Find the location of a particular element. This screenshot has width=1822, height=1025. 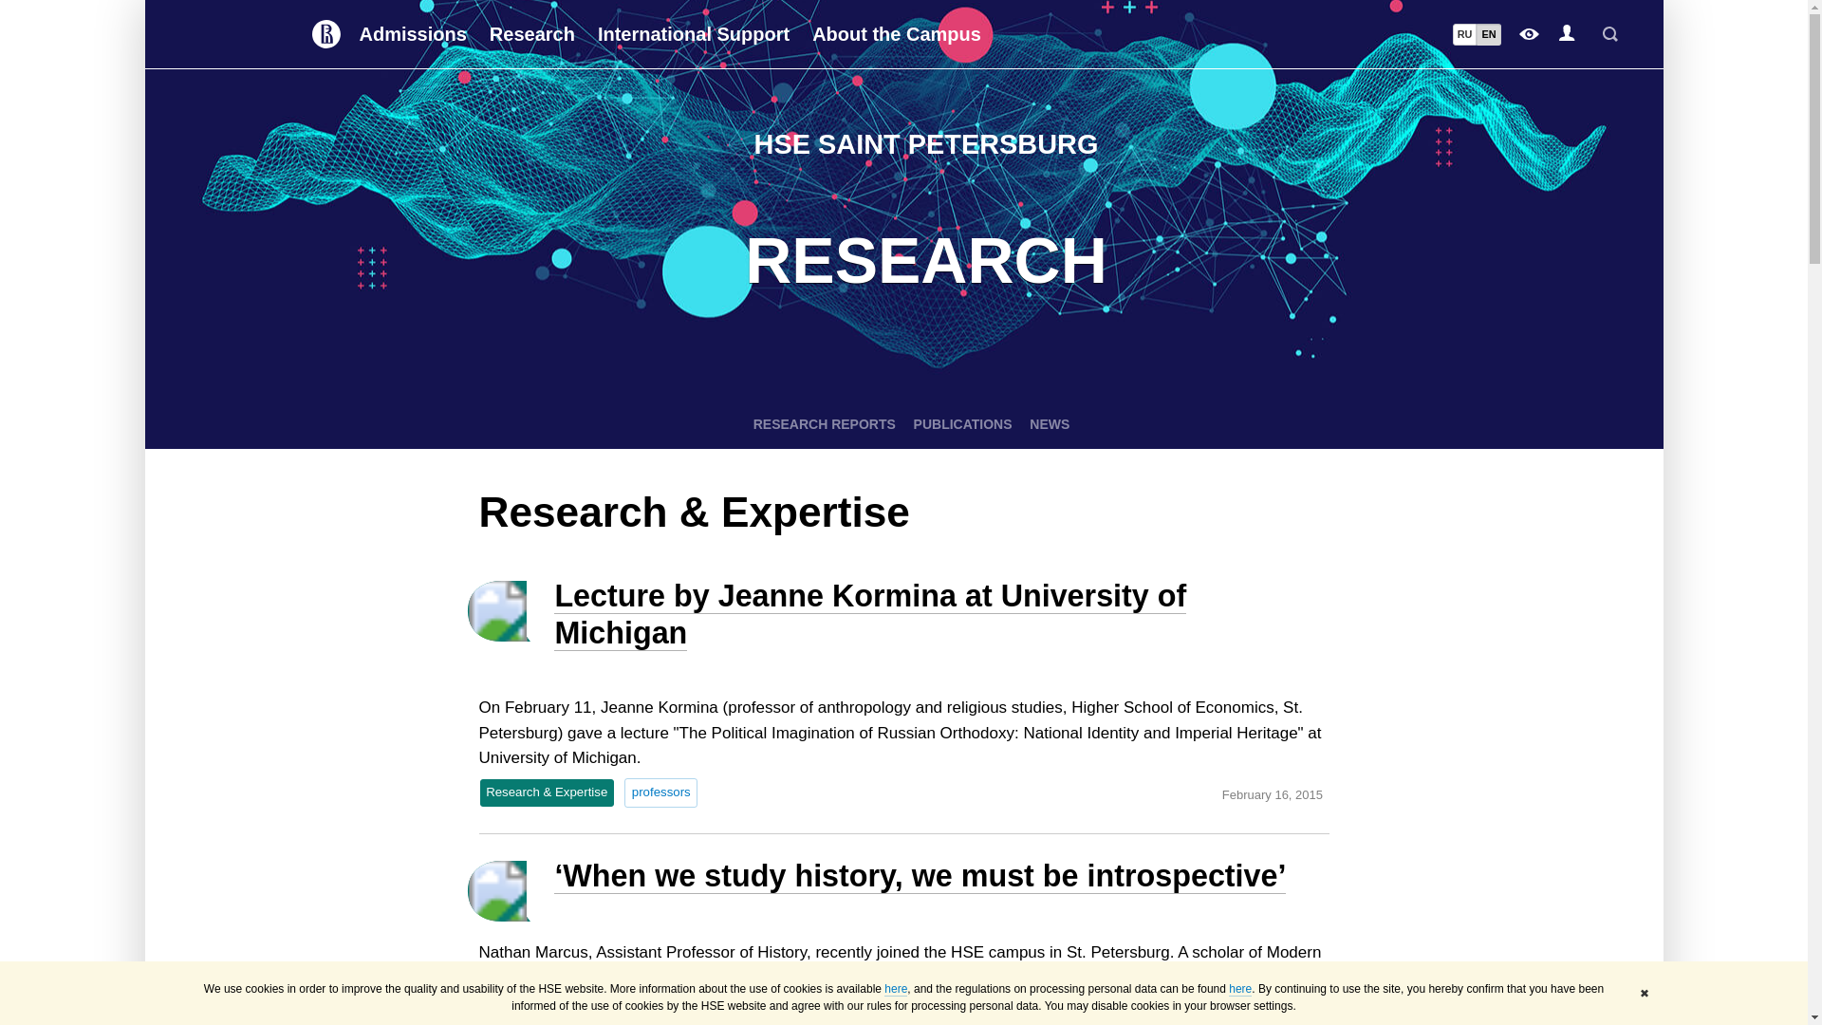

International Support is located at coordinates (693, 34).